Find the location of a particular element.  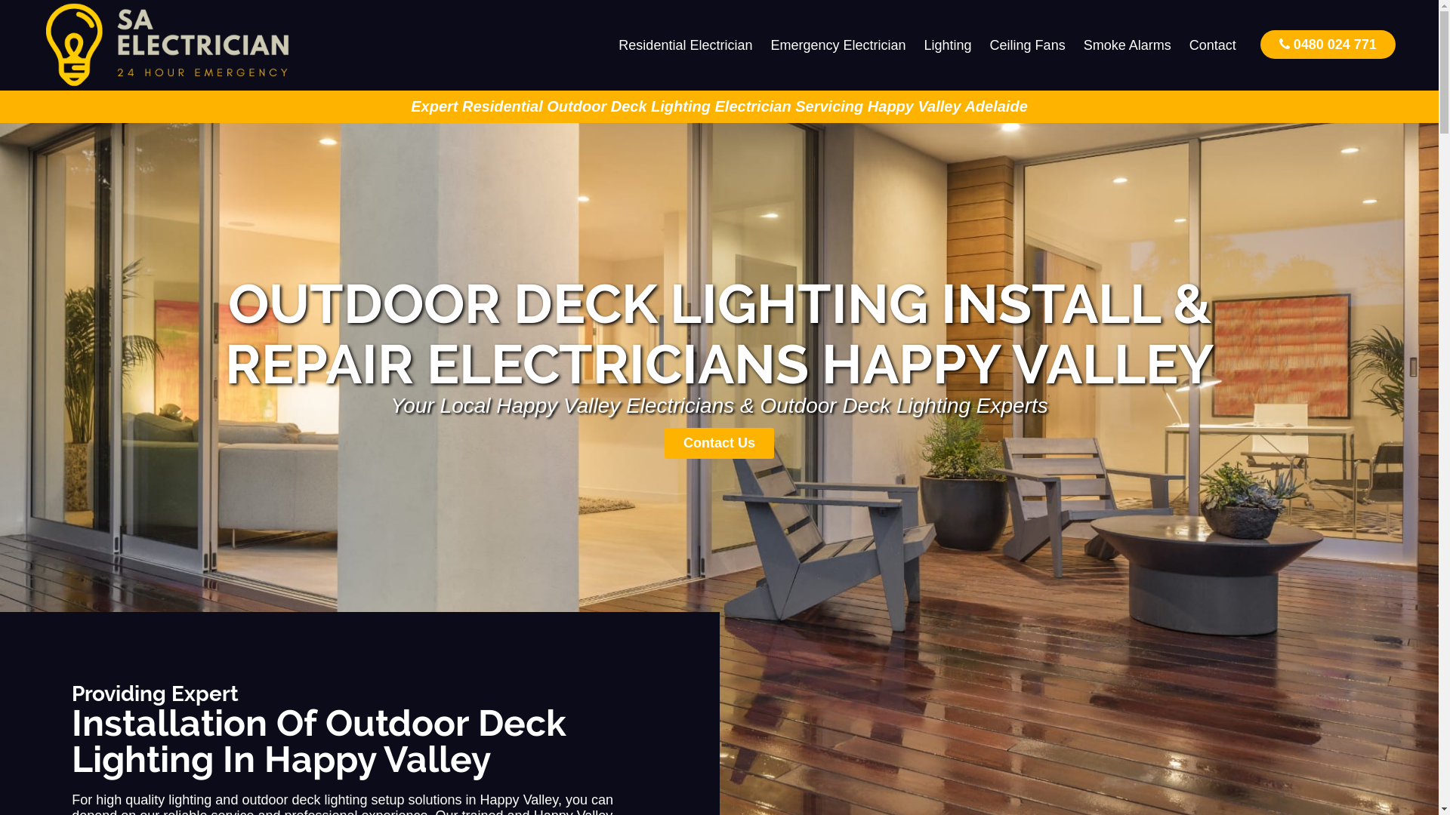

Lighting is located at coordinates (949, 45).